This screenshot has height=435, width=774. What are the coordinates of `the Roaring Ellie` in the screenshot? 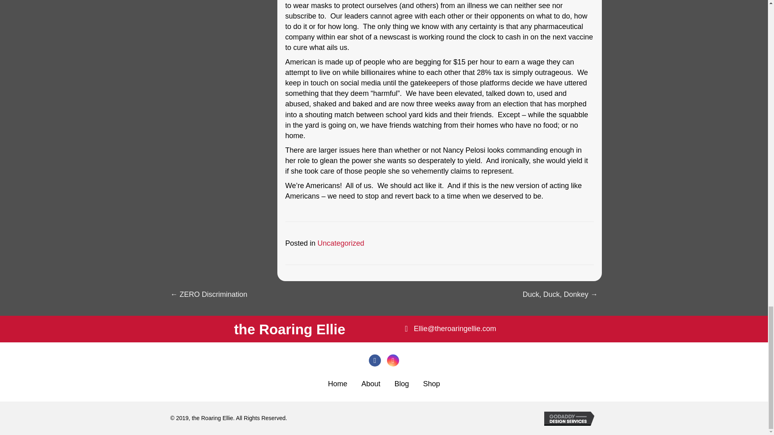 It's located at (289, 329).